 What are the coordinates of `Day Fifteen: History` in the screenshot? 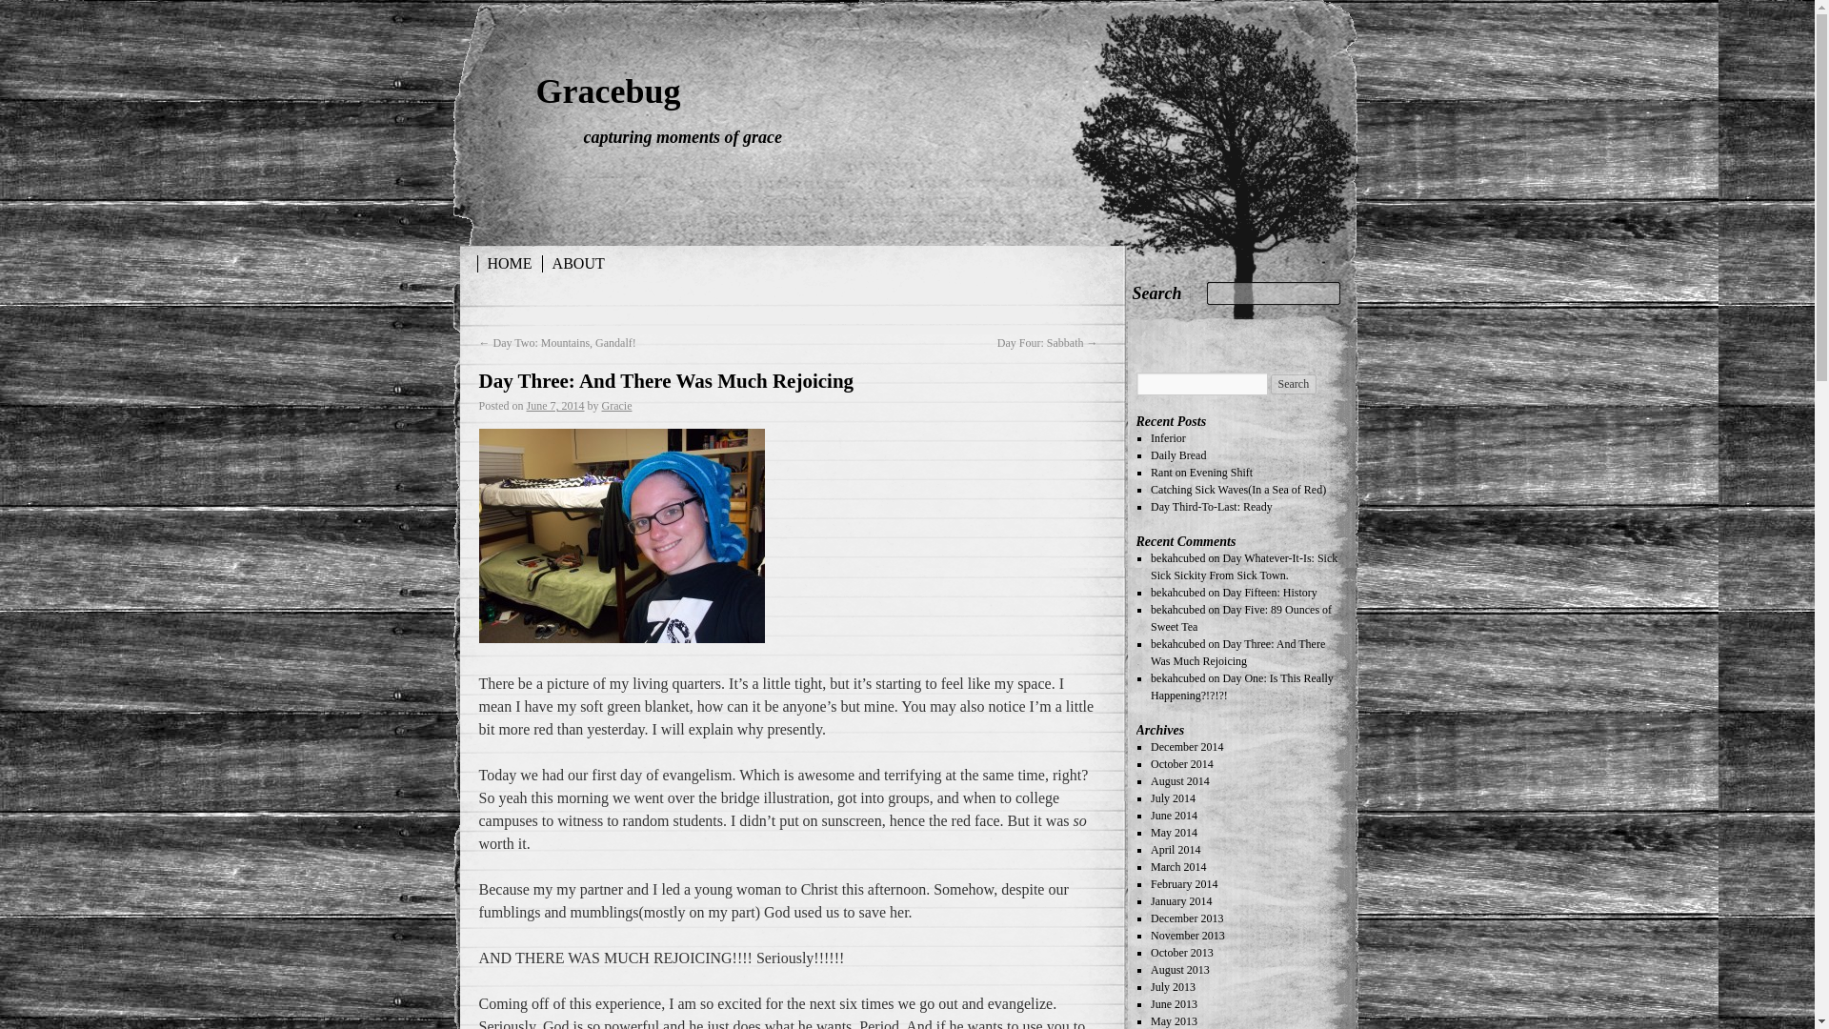 It's located at (1269, 592).